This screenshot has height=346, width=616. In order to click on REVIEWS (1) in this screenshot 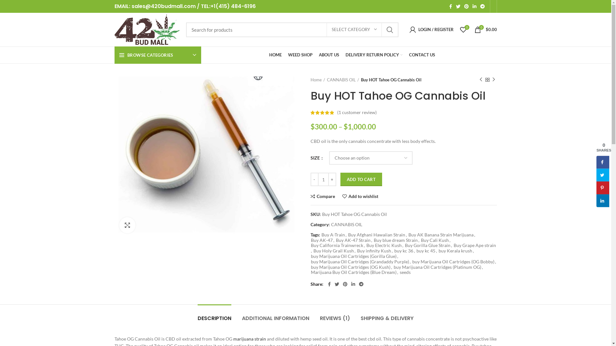, I will do `click(335, 315)`.